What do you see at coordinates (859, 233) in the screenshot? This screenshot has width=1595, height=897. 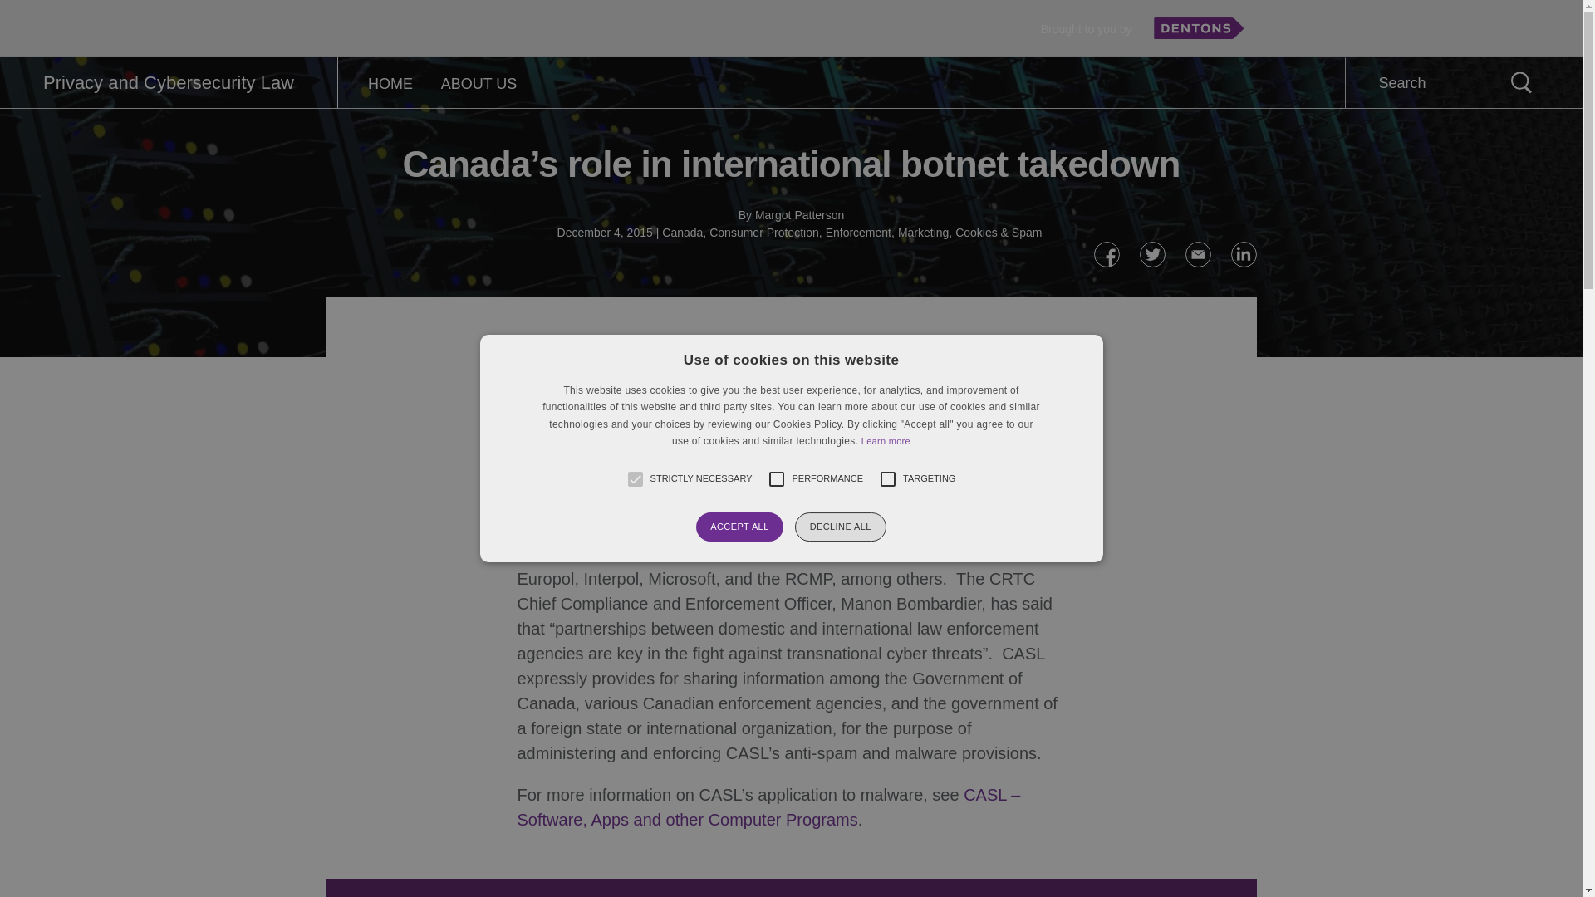 I see `Enforcement` at bounding box center [859, 233].